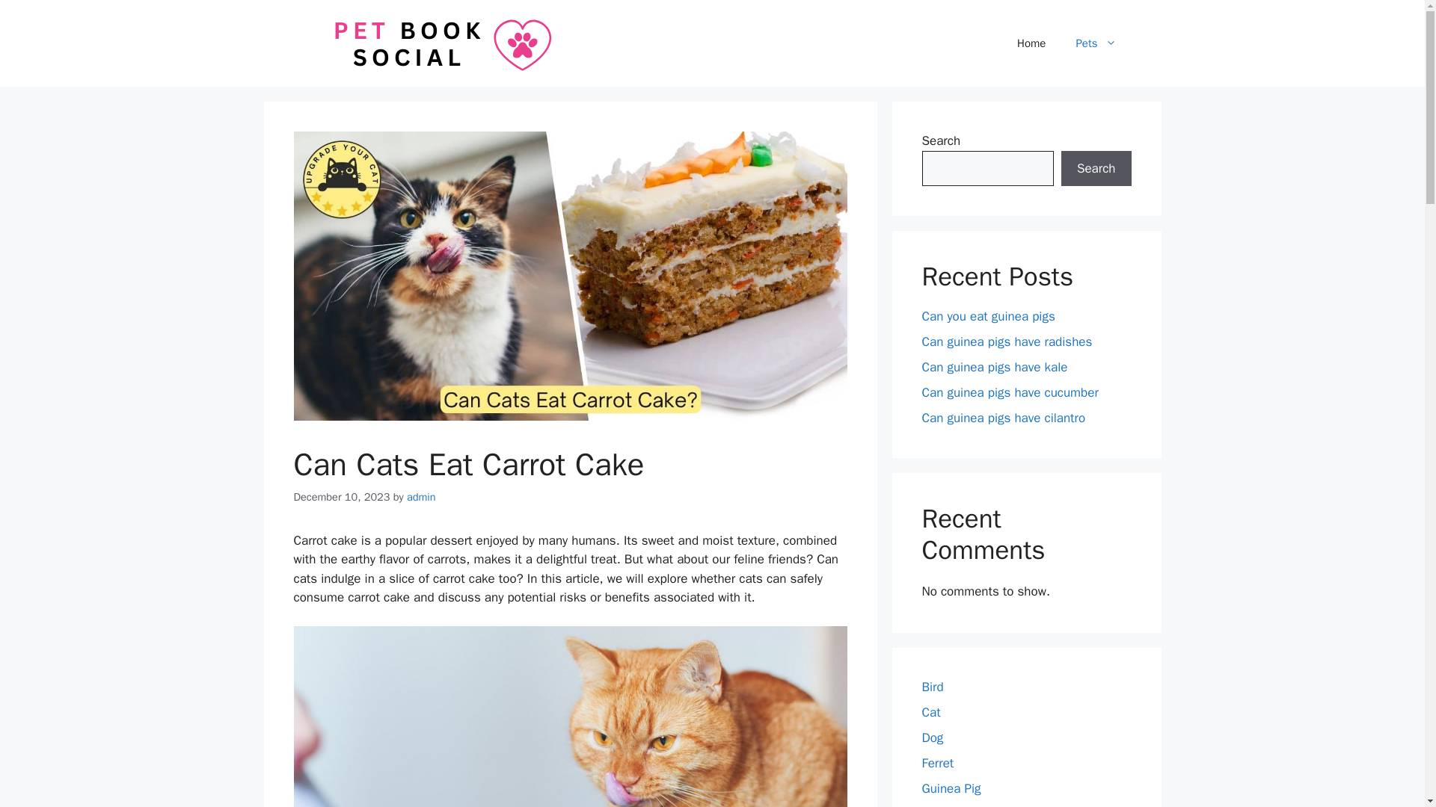  I want to click on Can guinea pigs have cucumber, so click(1010, 392).